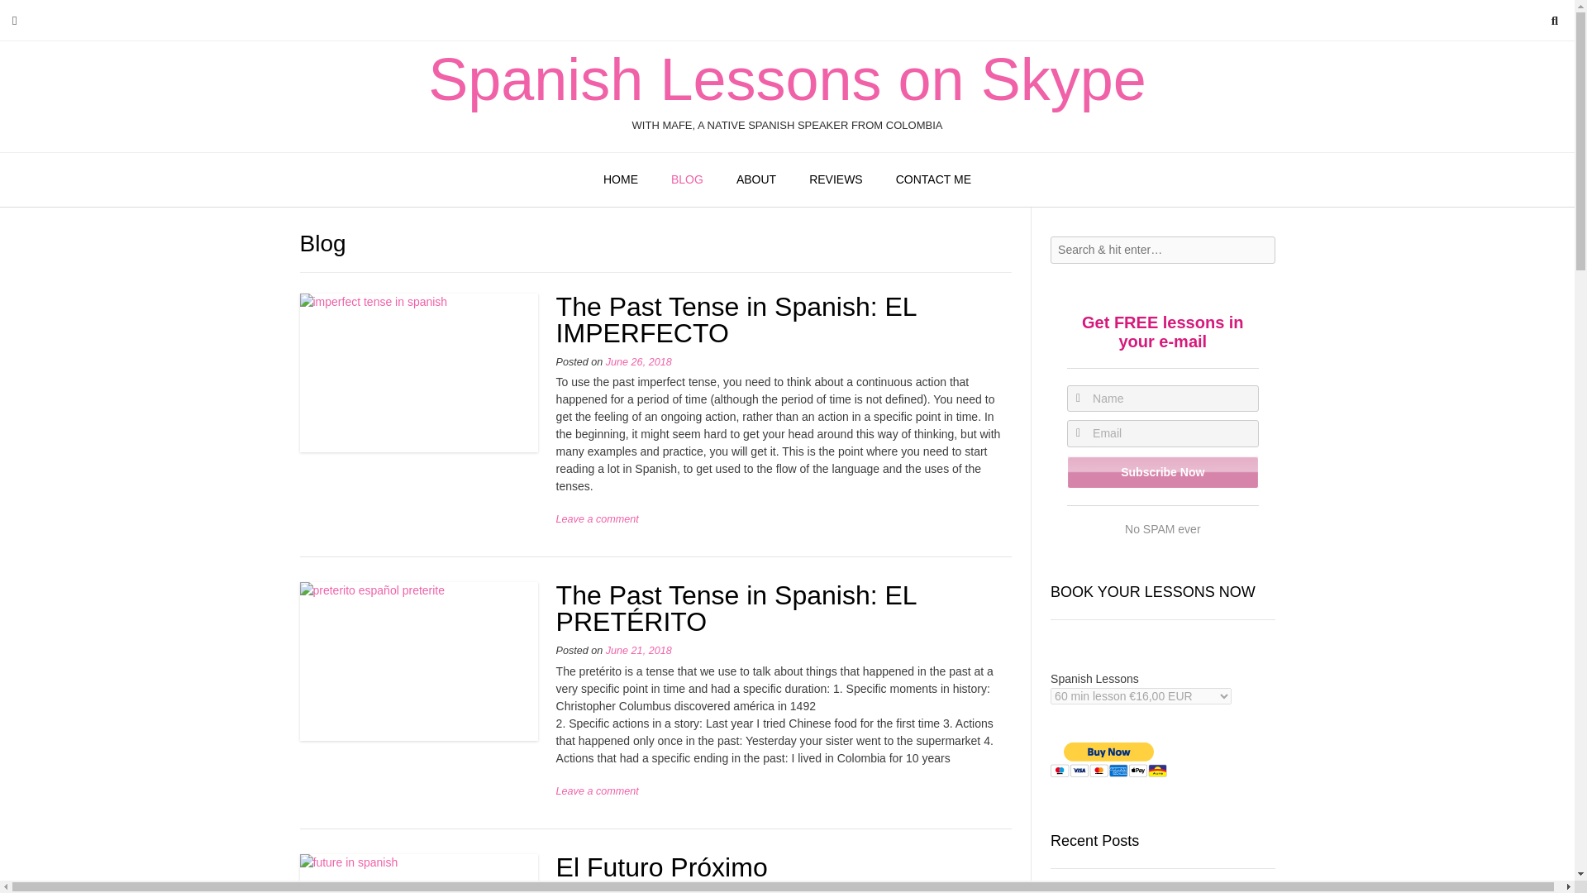 The height and width of the screenshot is (893, 1587). Describe the element at coordinates (598, 519) in the screenshot. I see `Leave a comment` at that location.